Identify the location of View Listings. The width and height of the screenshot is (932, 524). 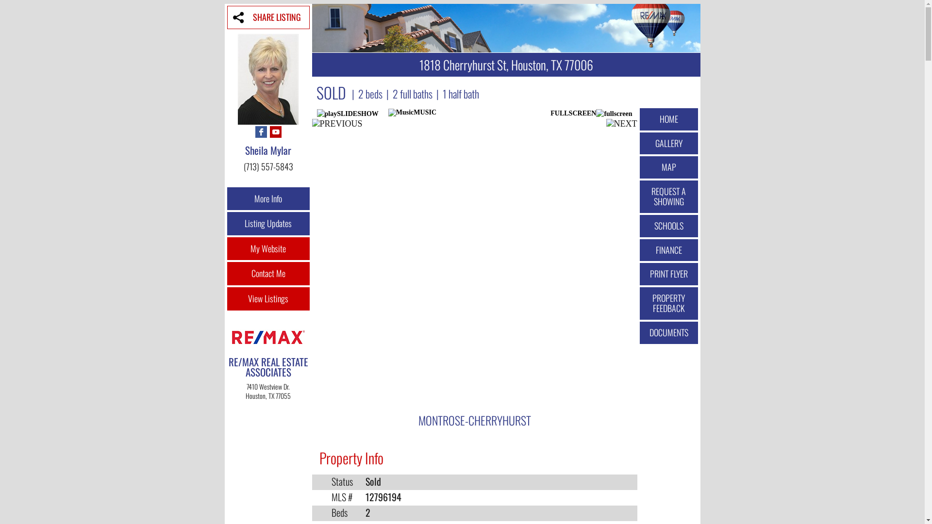
(268, 299).